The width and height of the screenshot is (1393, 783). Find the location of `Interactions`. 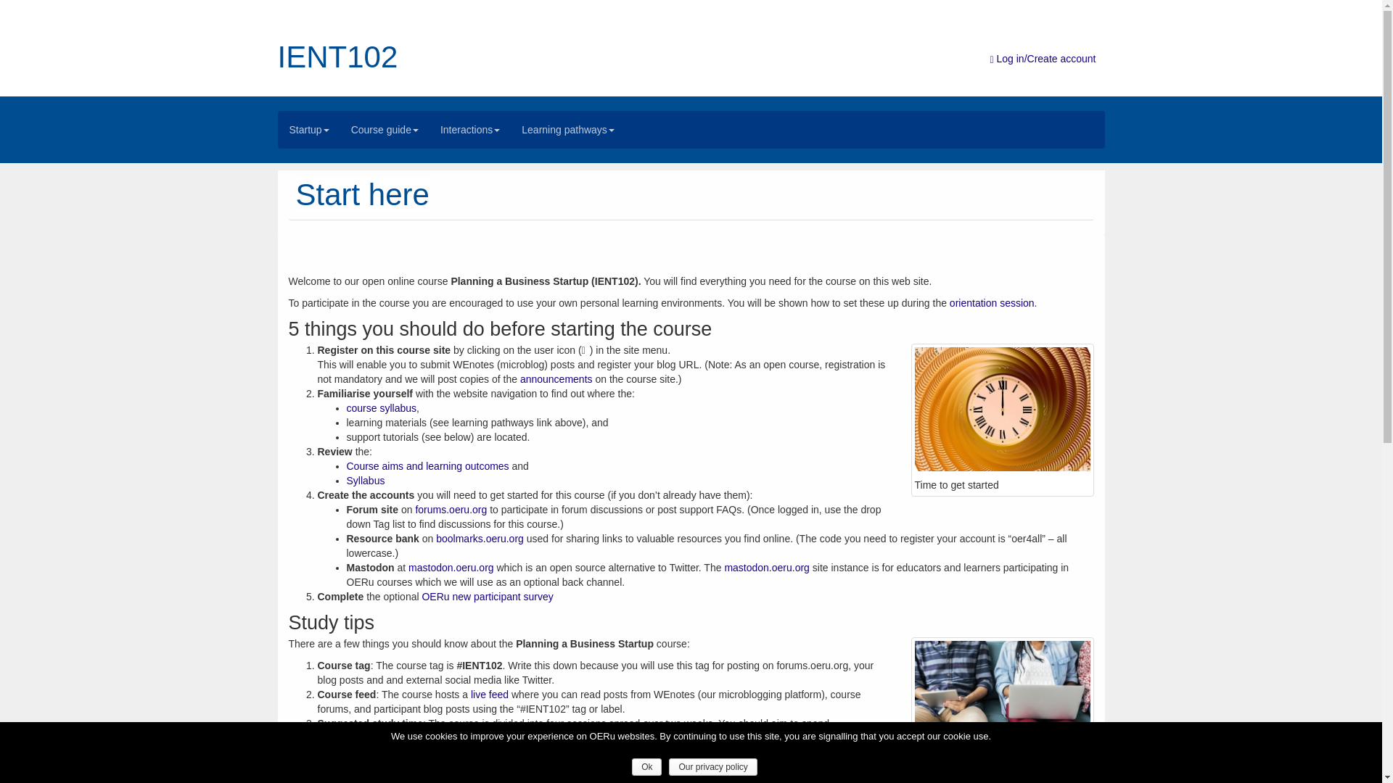

Interactions is located at coordinates (470, 130).